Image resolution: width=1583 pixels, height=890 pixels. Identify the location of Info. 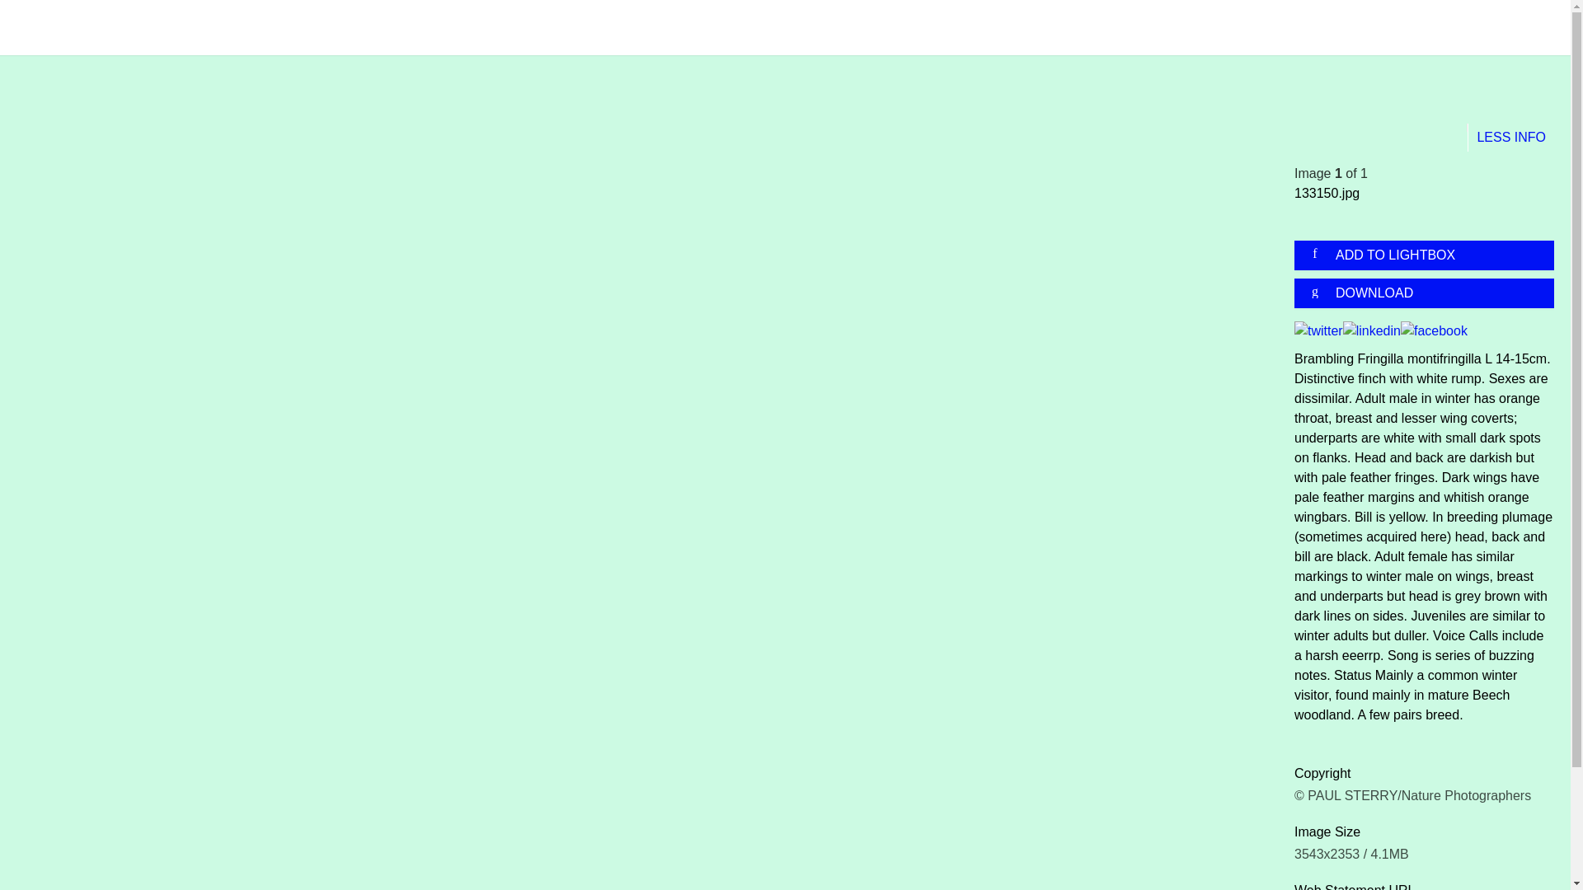
(1511, 138).